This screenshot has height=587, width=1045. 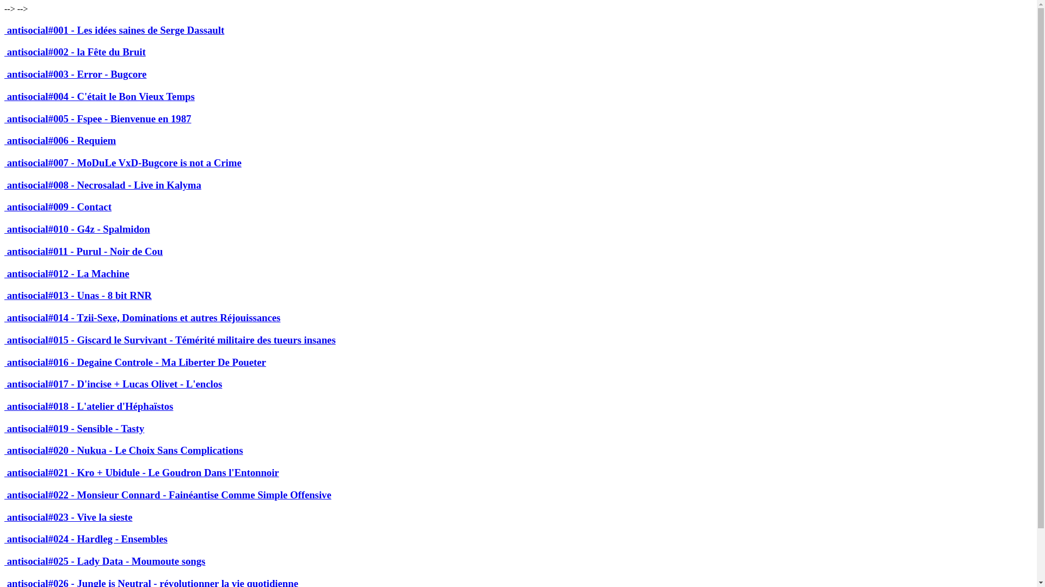 What do you see at coordinates (78, 296) in the screenshot?
I see ` antisocial#013 - Unas - 8 bit RNR` at bounding box center [78, 296].